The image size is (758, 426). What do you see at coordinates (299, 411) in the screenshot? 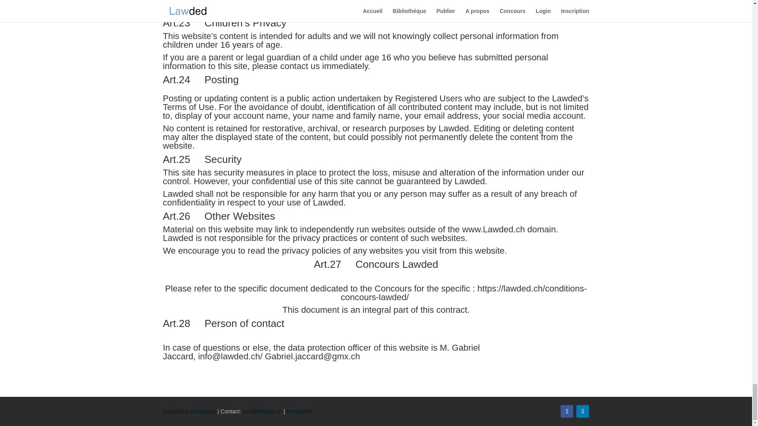
I see `Newsletter` at bounding box center [299, 411].